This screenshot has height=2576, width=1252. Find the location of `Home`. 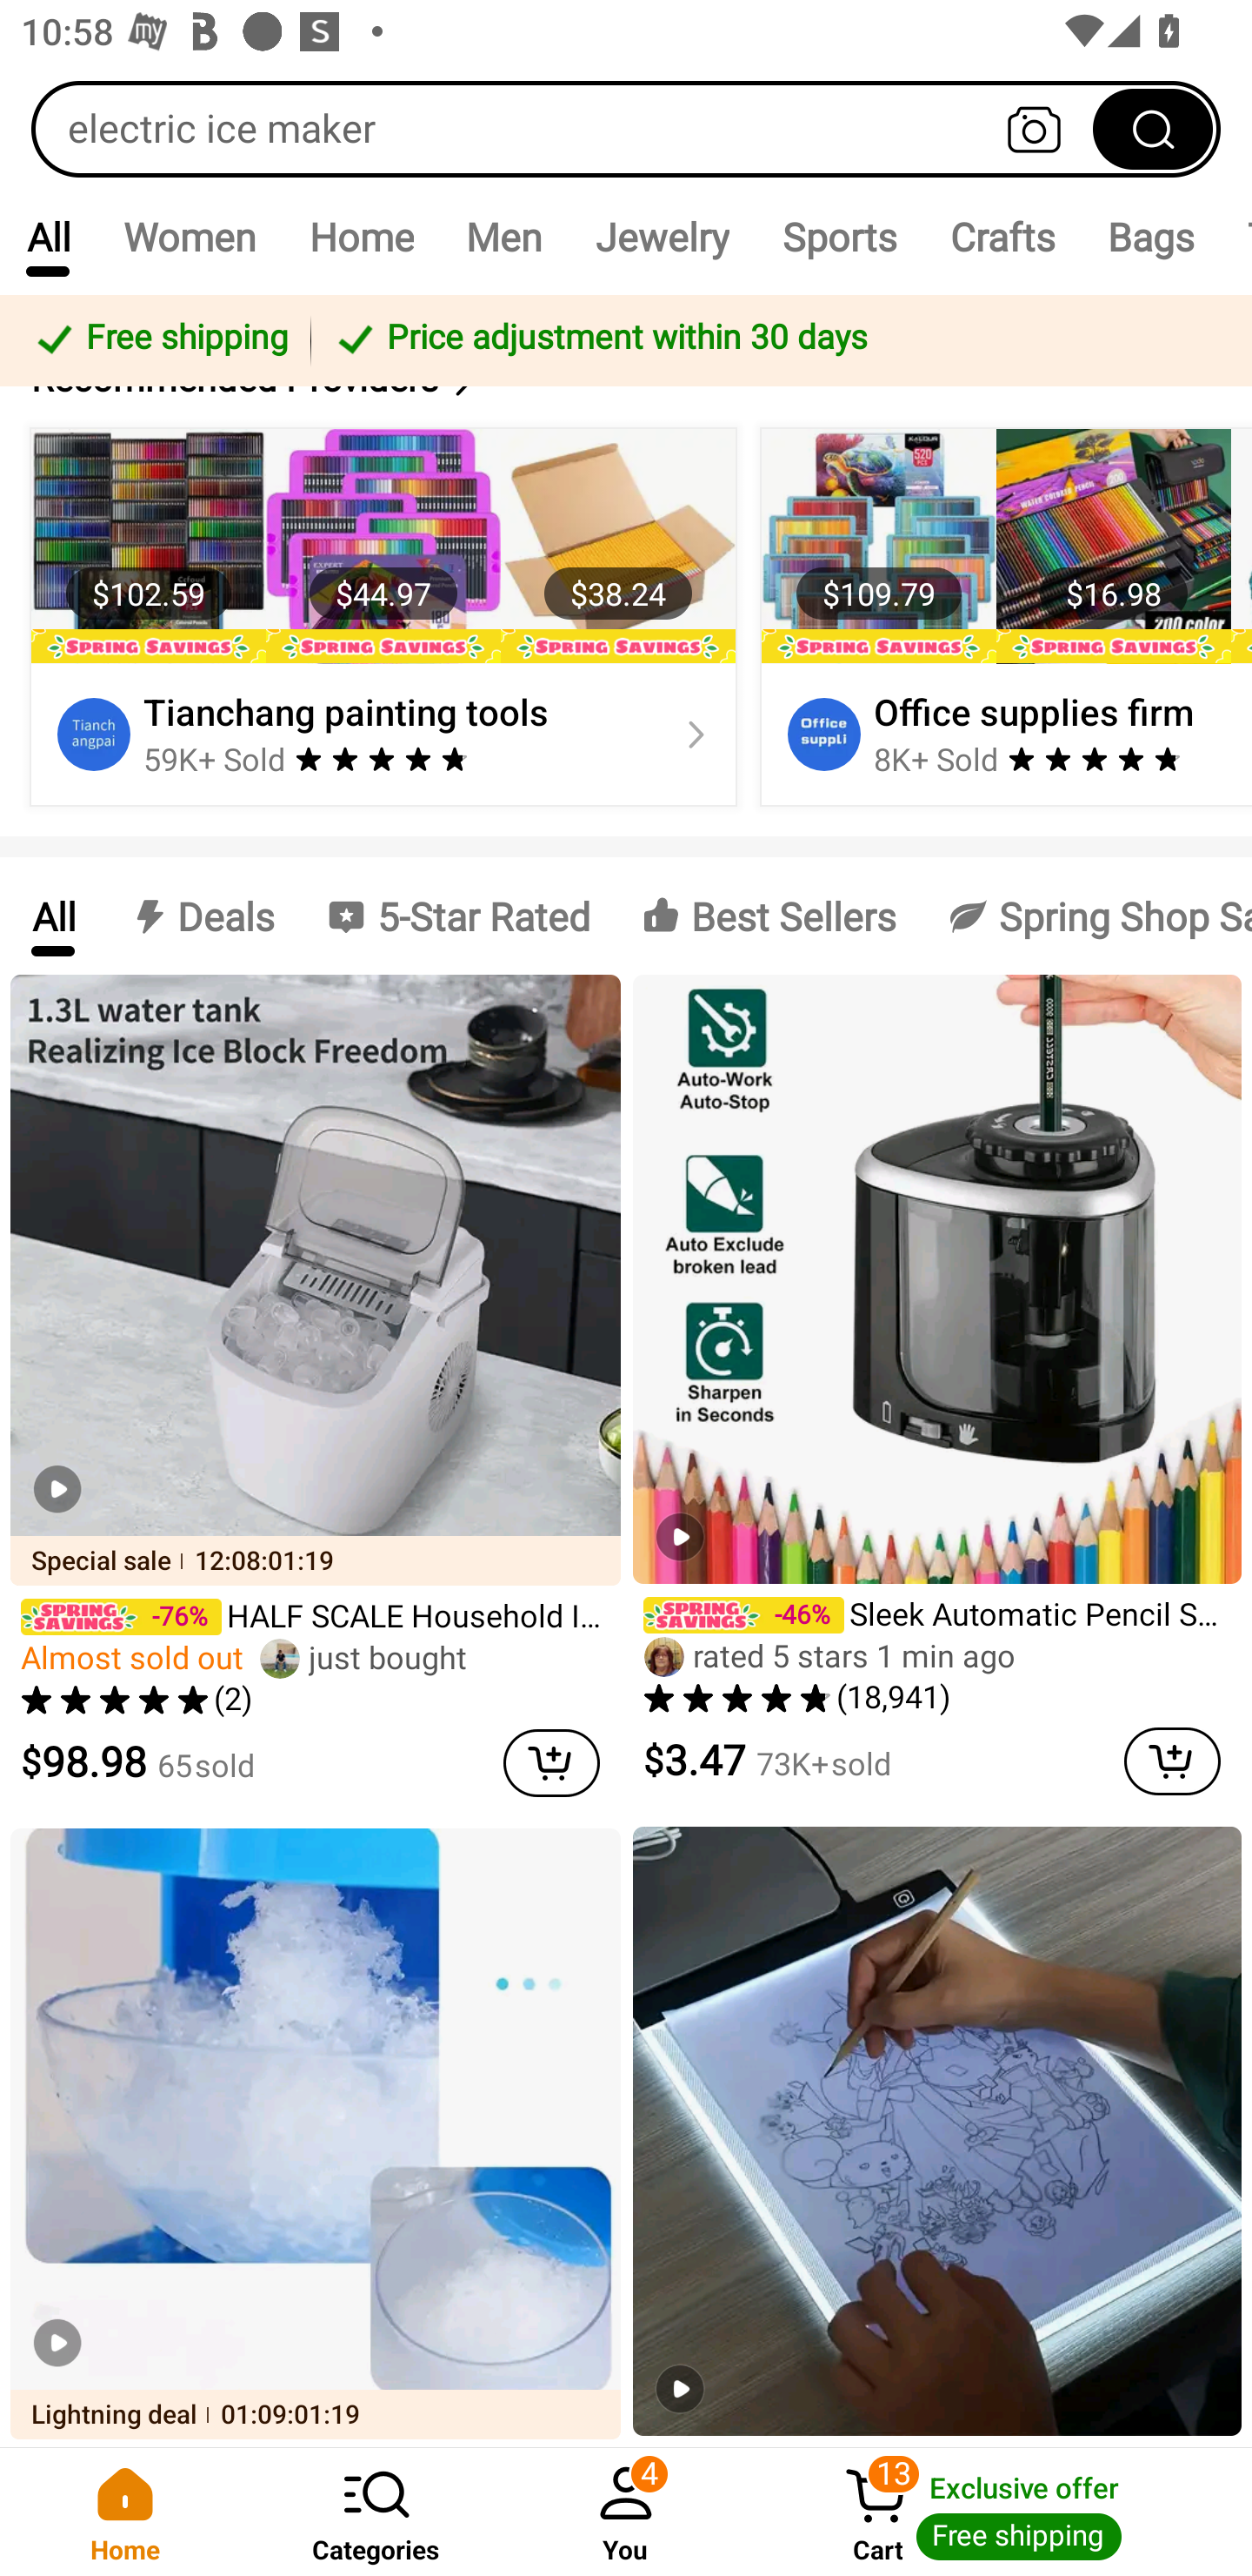

Home is located at coordinates (125, 2512).